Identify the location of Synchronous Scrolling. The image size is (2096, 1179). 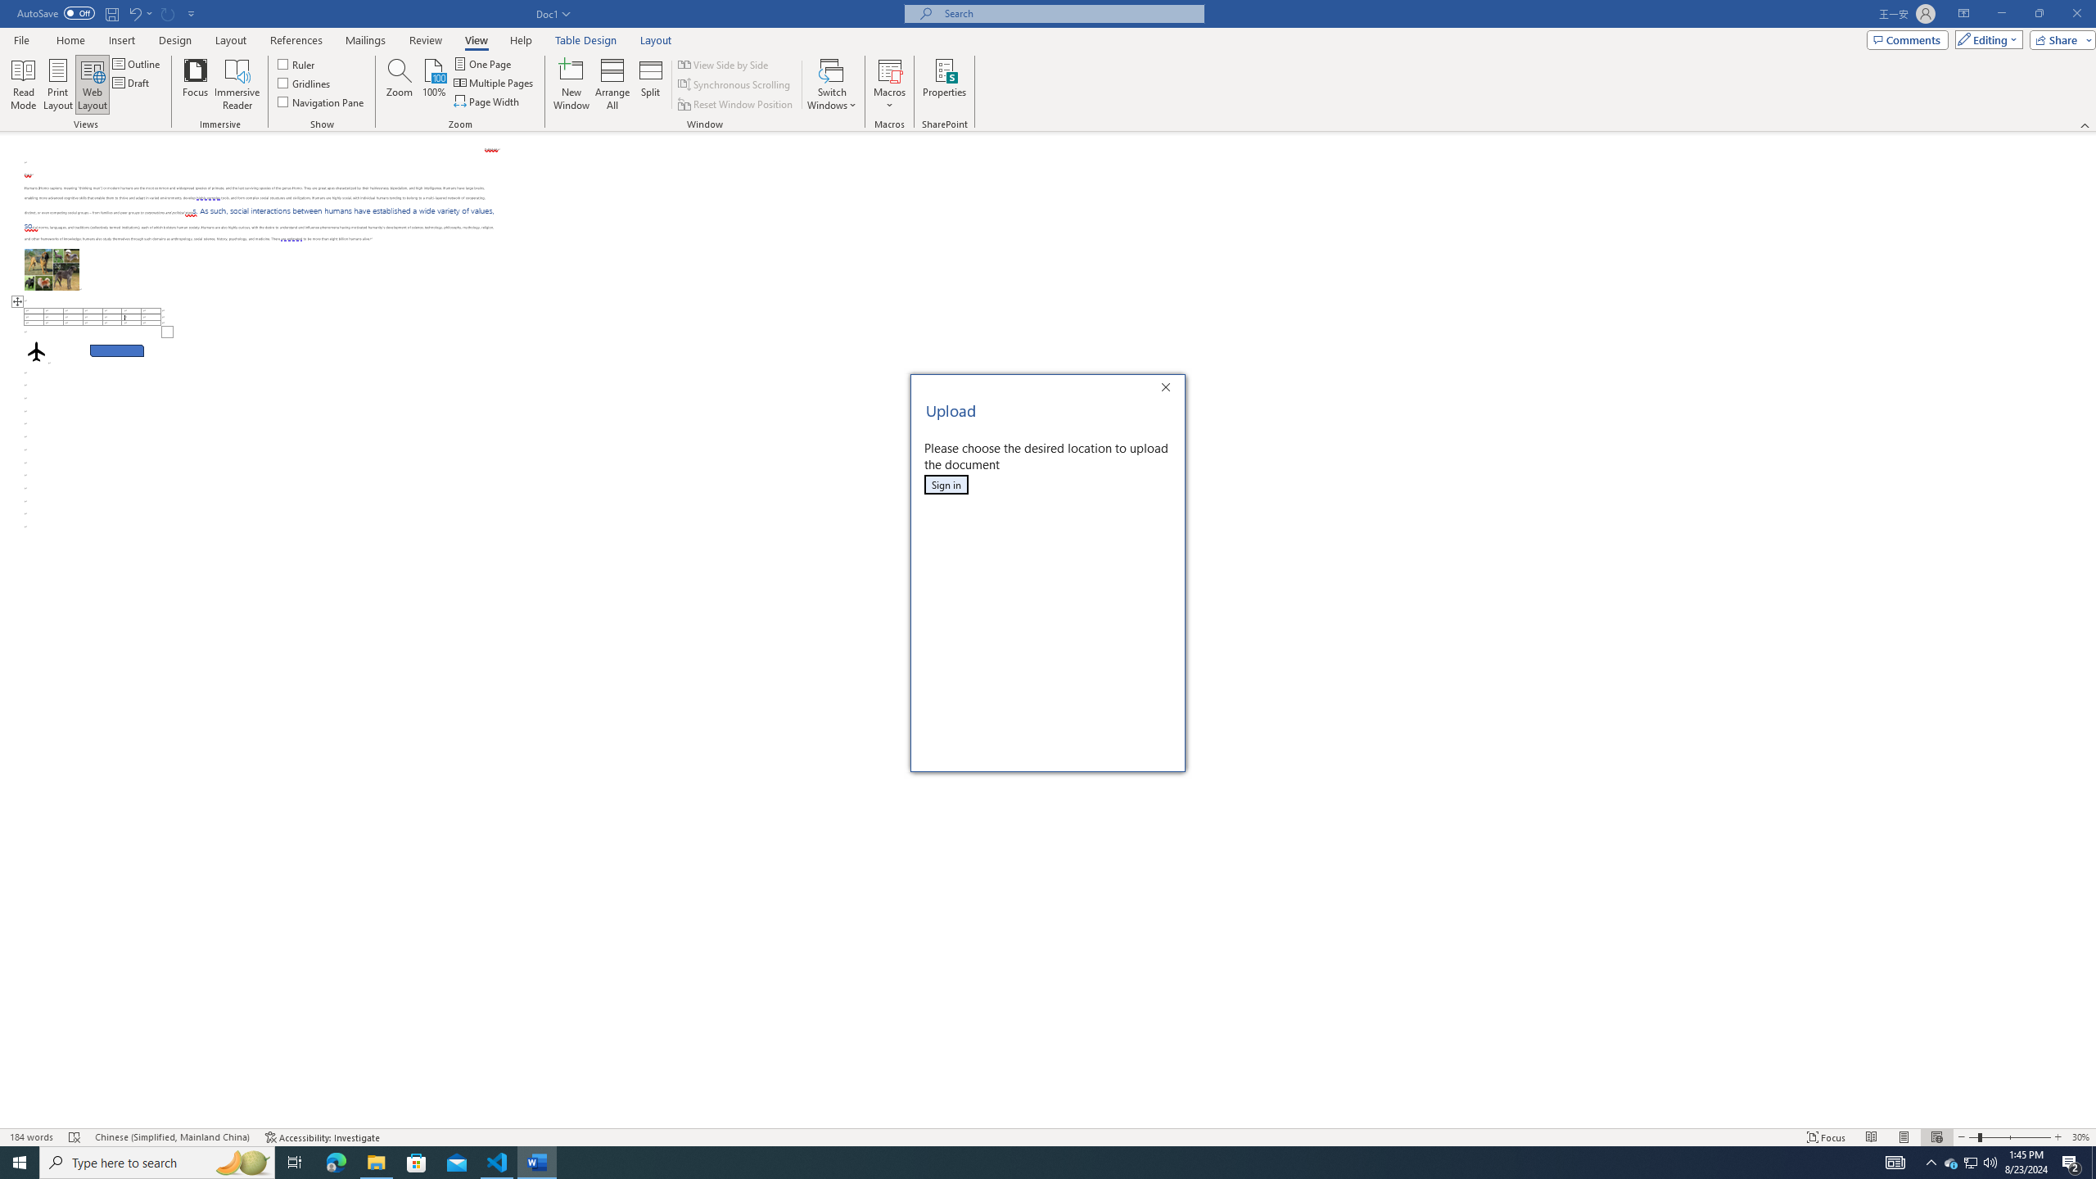
(735, 85).